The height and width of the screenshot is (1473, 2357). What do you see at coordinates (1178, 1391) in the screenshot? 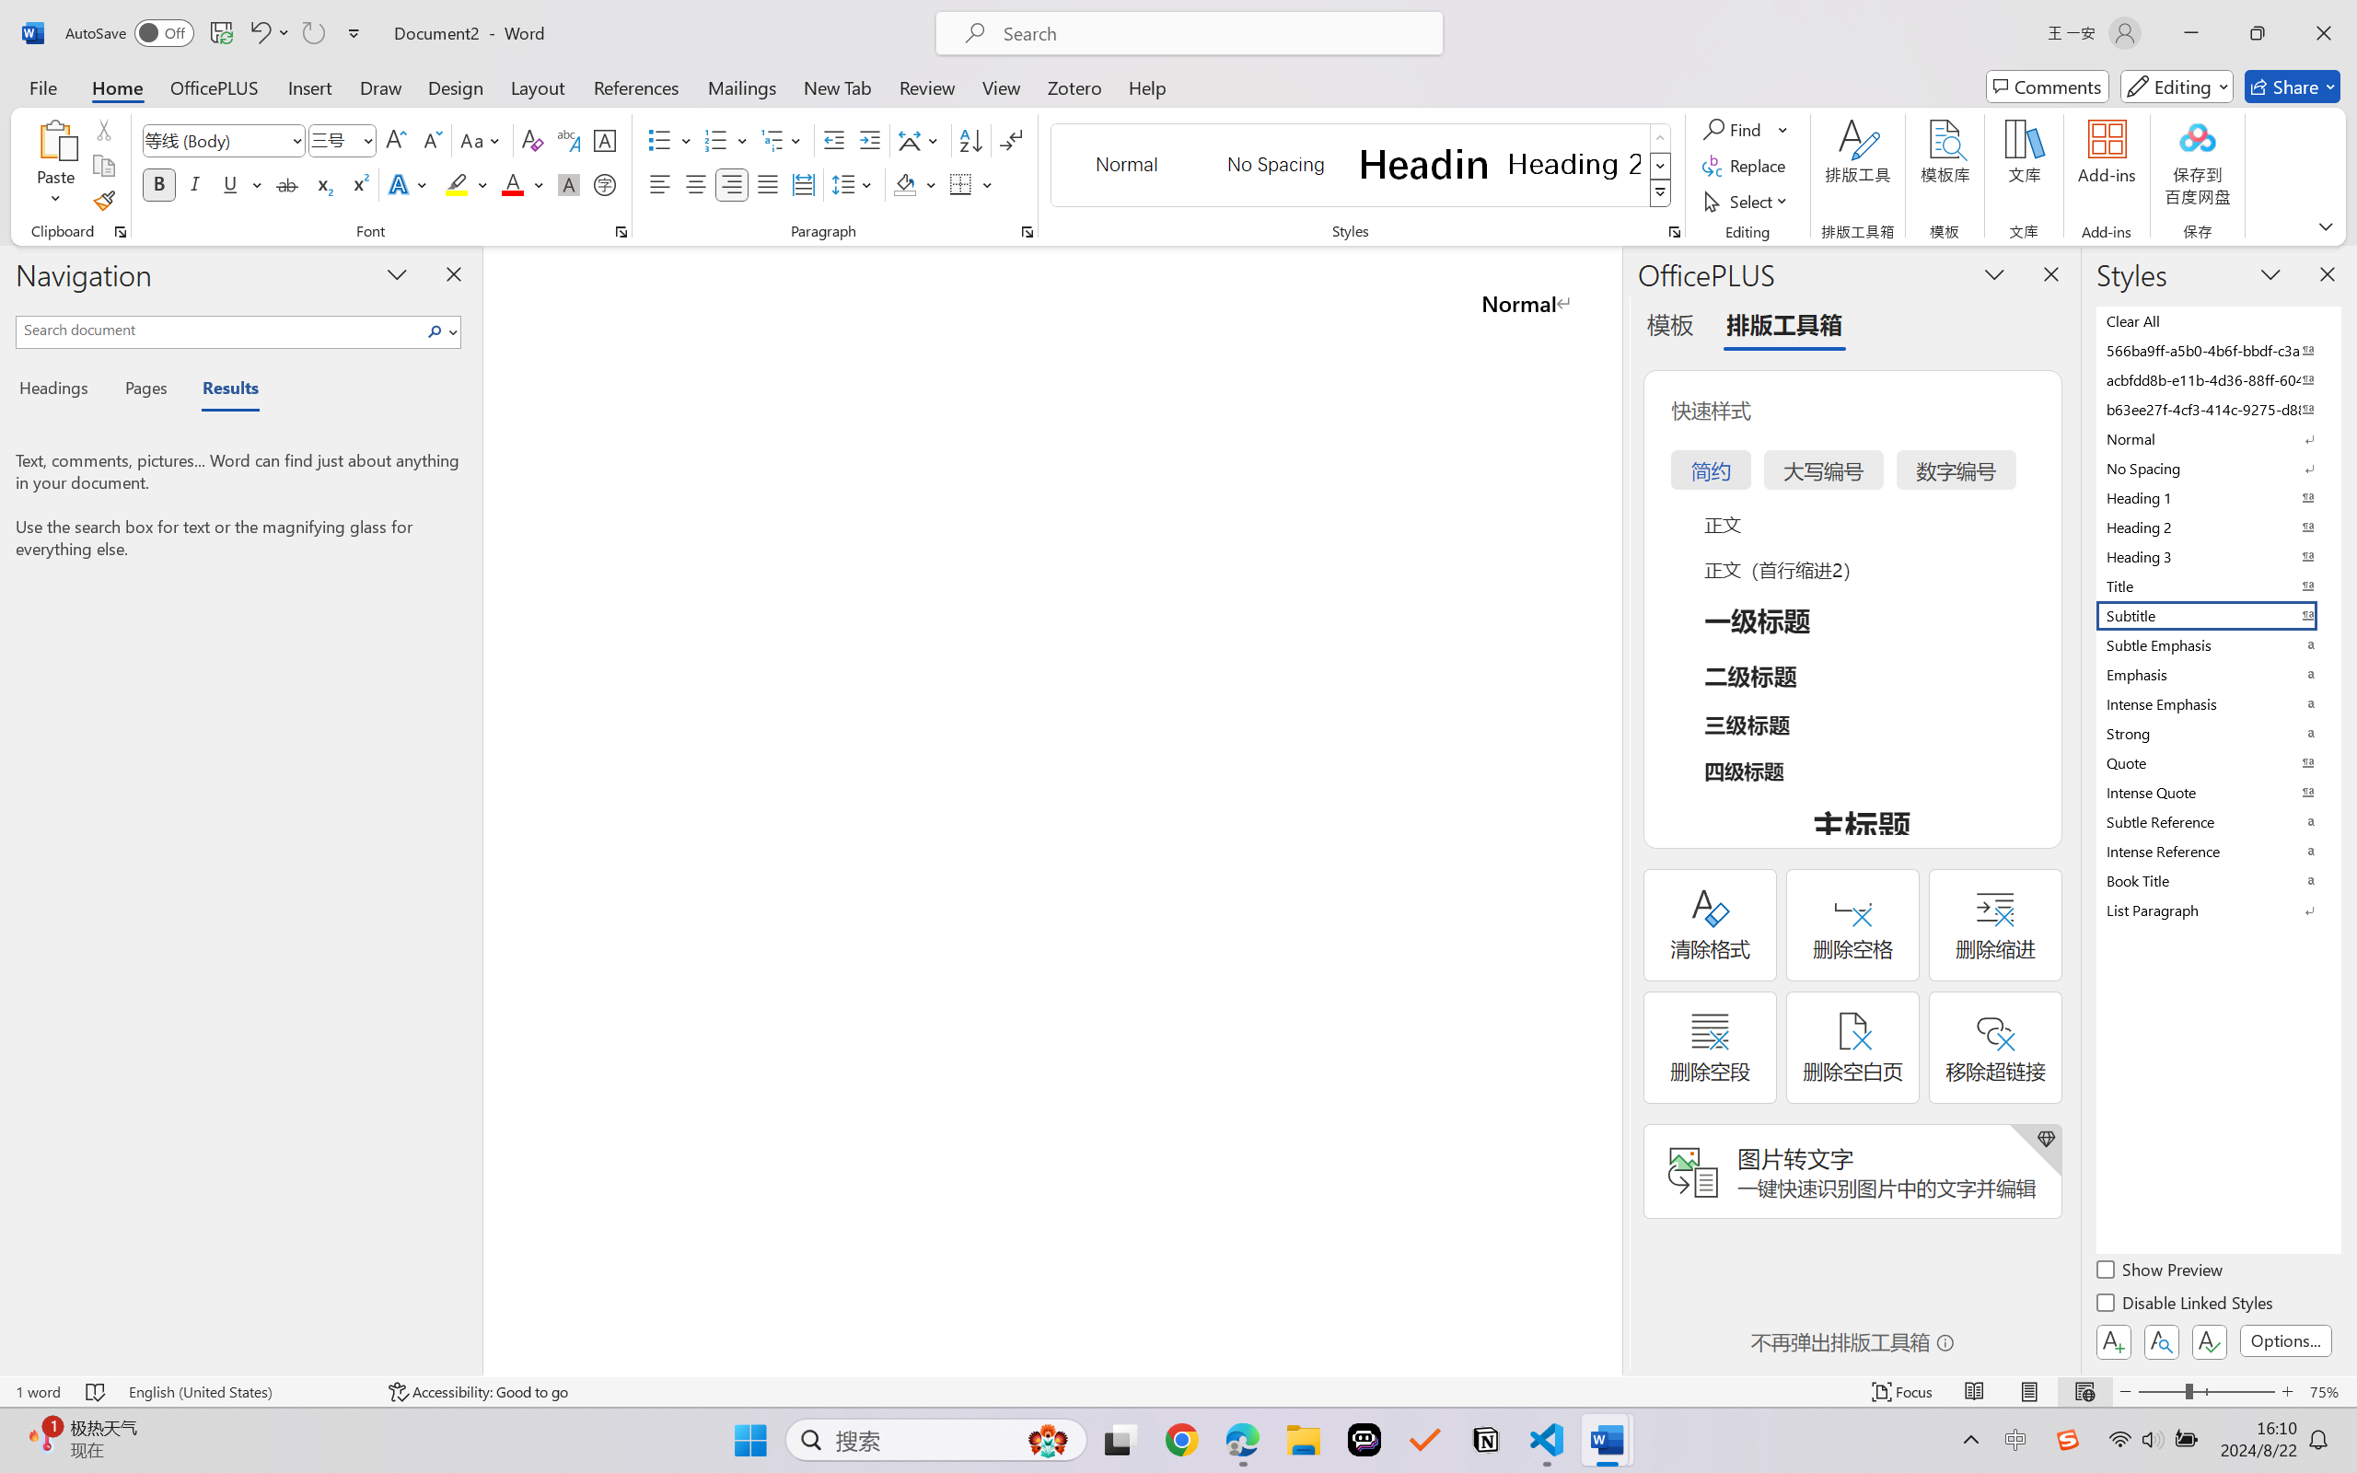
I see `Class: MsoCommandBar` at bounding box center [1178, 1391].